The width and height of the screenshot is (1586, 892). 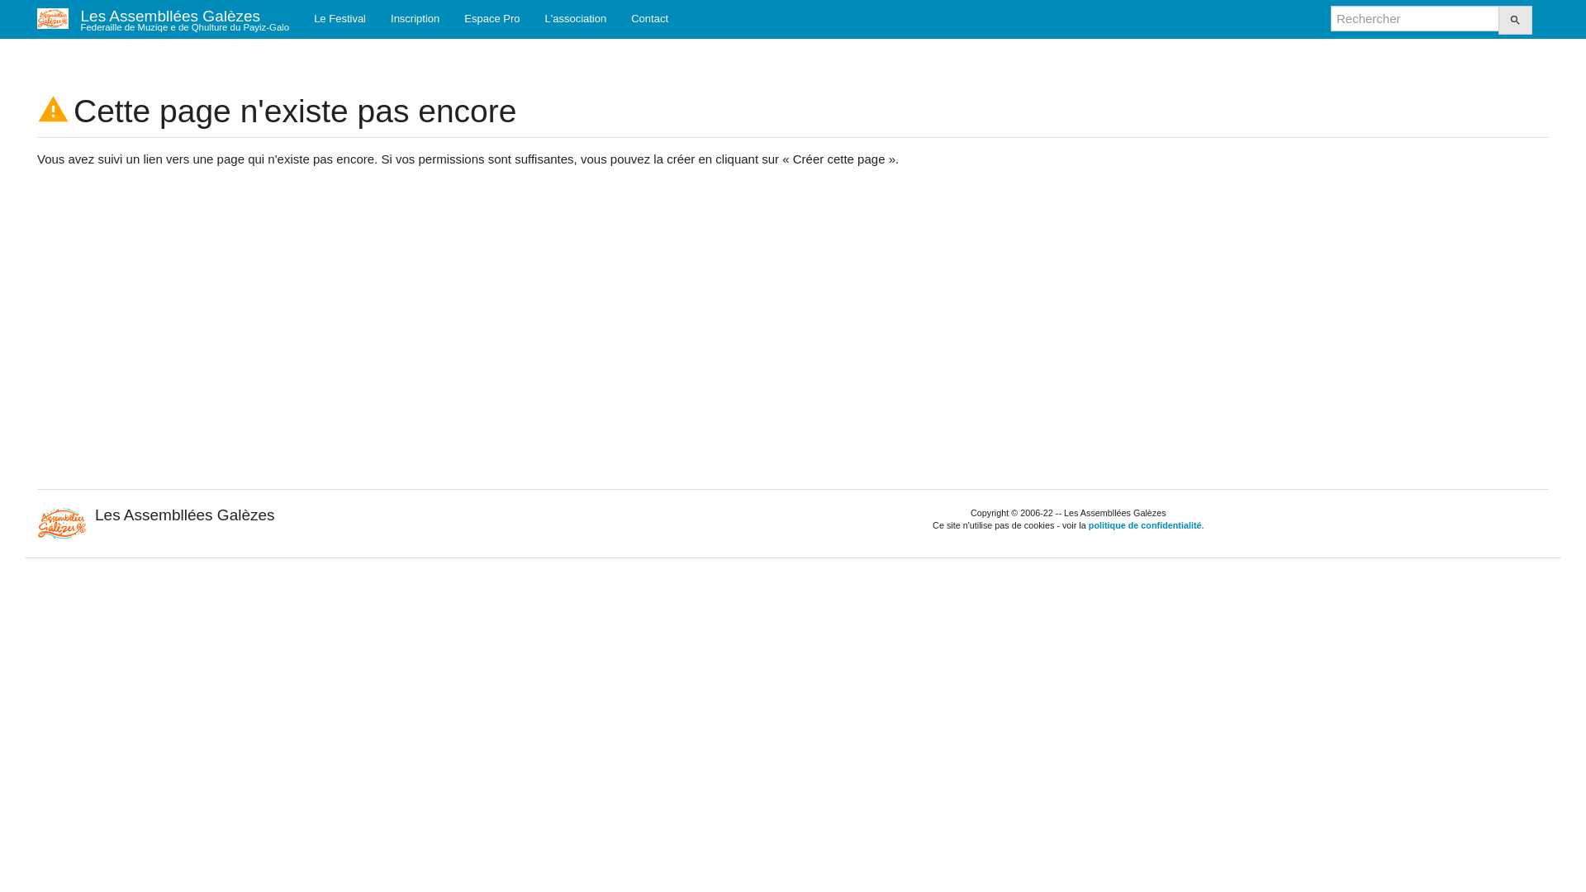 I want to click on L'association, so click(x=575, y=18).